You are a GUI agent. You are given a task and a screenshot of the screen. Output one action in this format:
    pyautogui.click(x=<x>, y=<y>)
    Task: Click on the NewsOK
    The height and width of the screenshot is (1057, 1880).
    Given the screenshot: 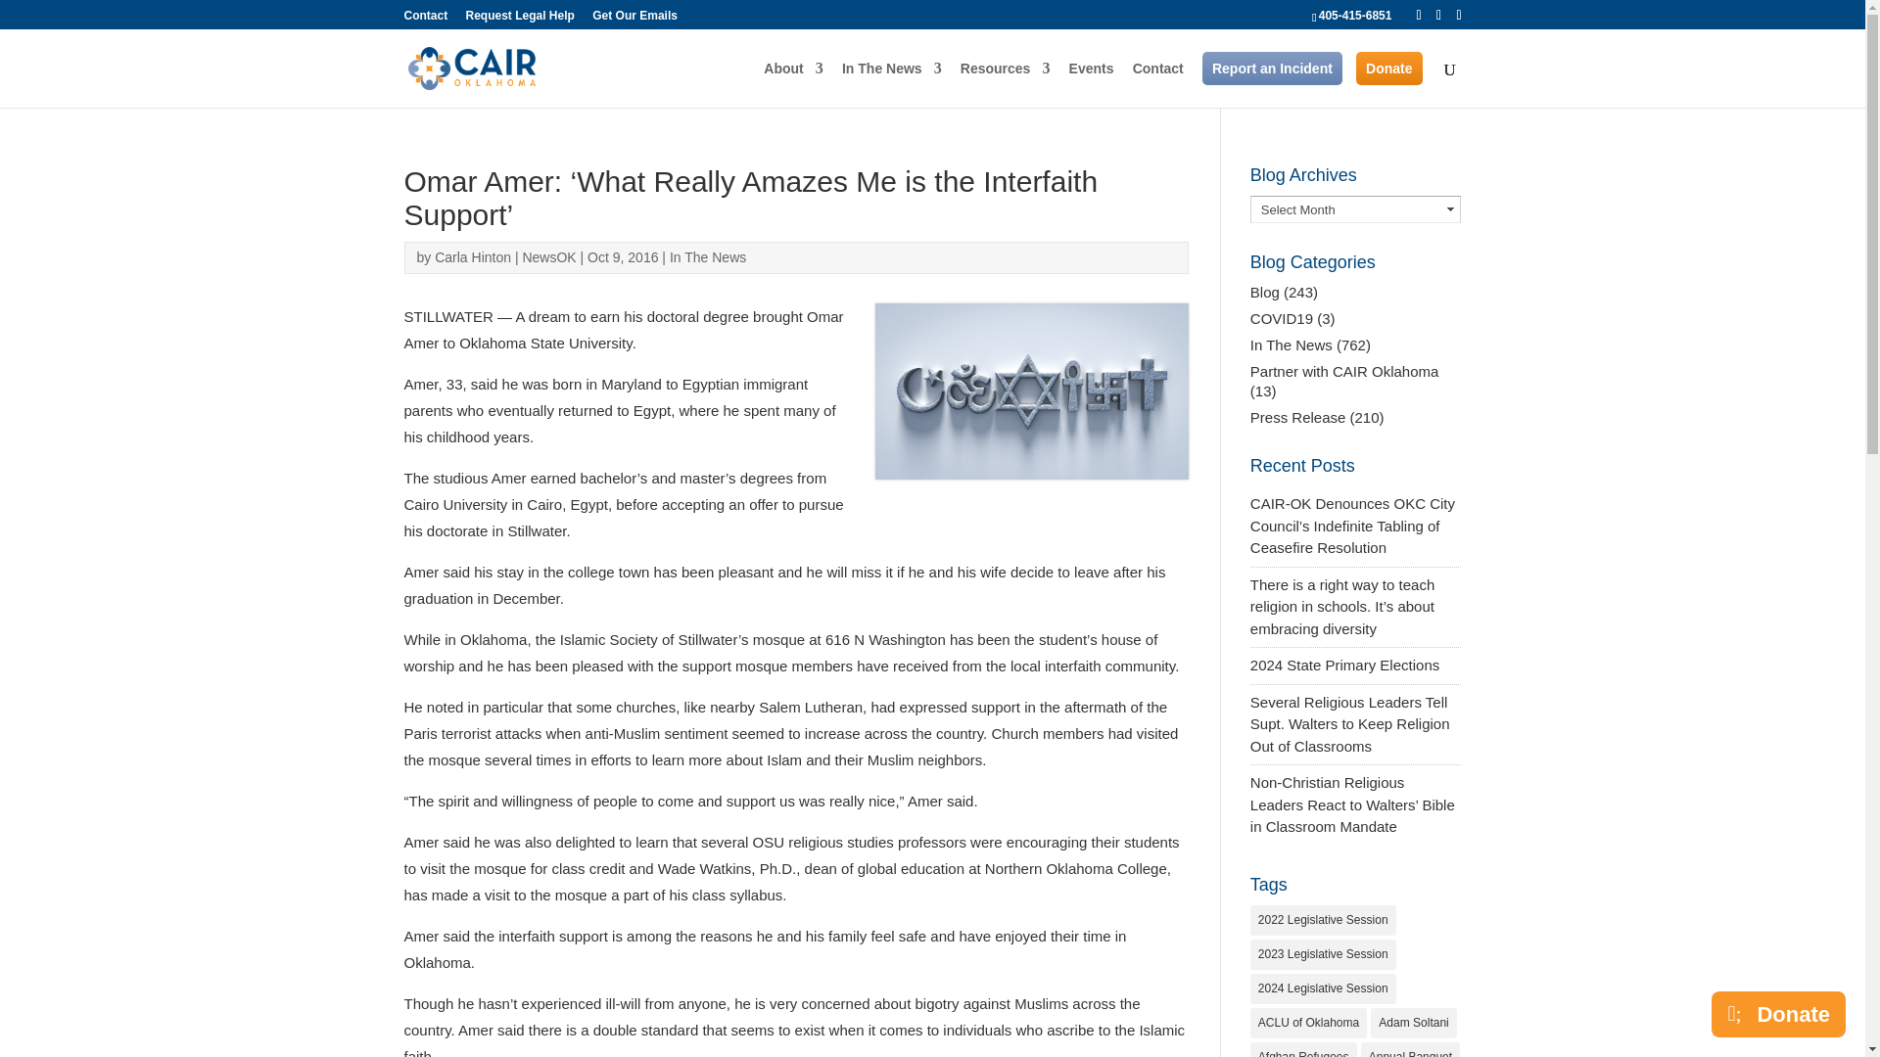 What is the action you would take?
    pyautogui.click(x=548, y=256)
    